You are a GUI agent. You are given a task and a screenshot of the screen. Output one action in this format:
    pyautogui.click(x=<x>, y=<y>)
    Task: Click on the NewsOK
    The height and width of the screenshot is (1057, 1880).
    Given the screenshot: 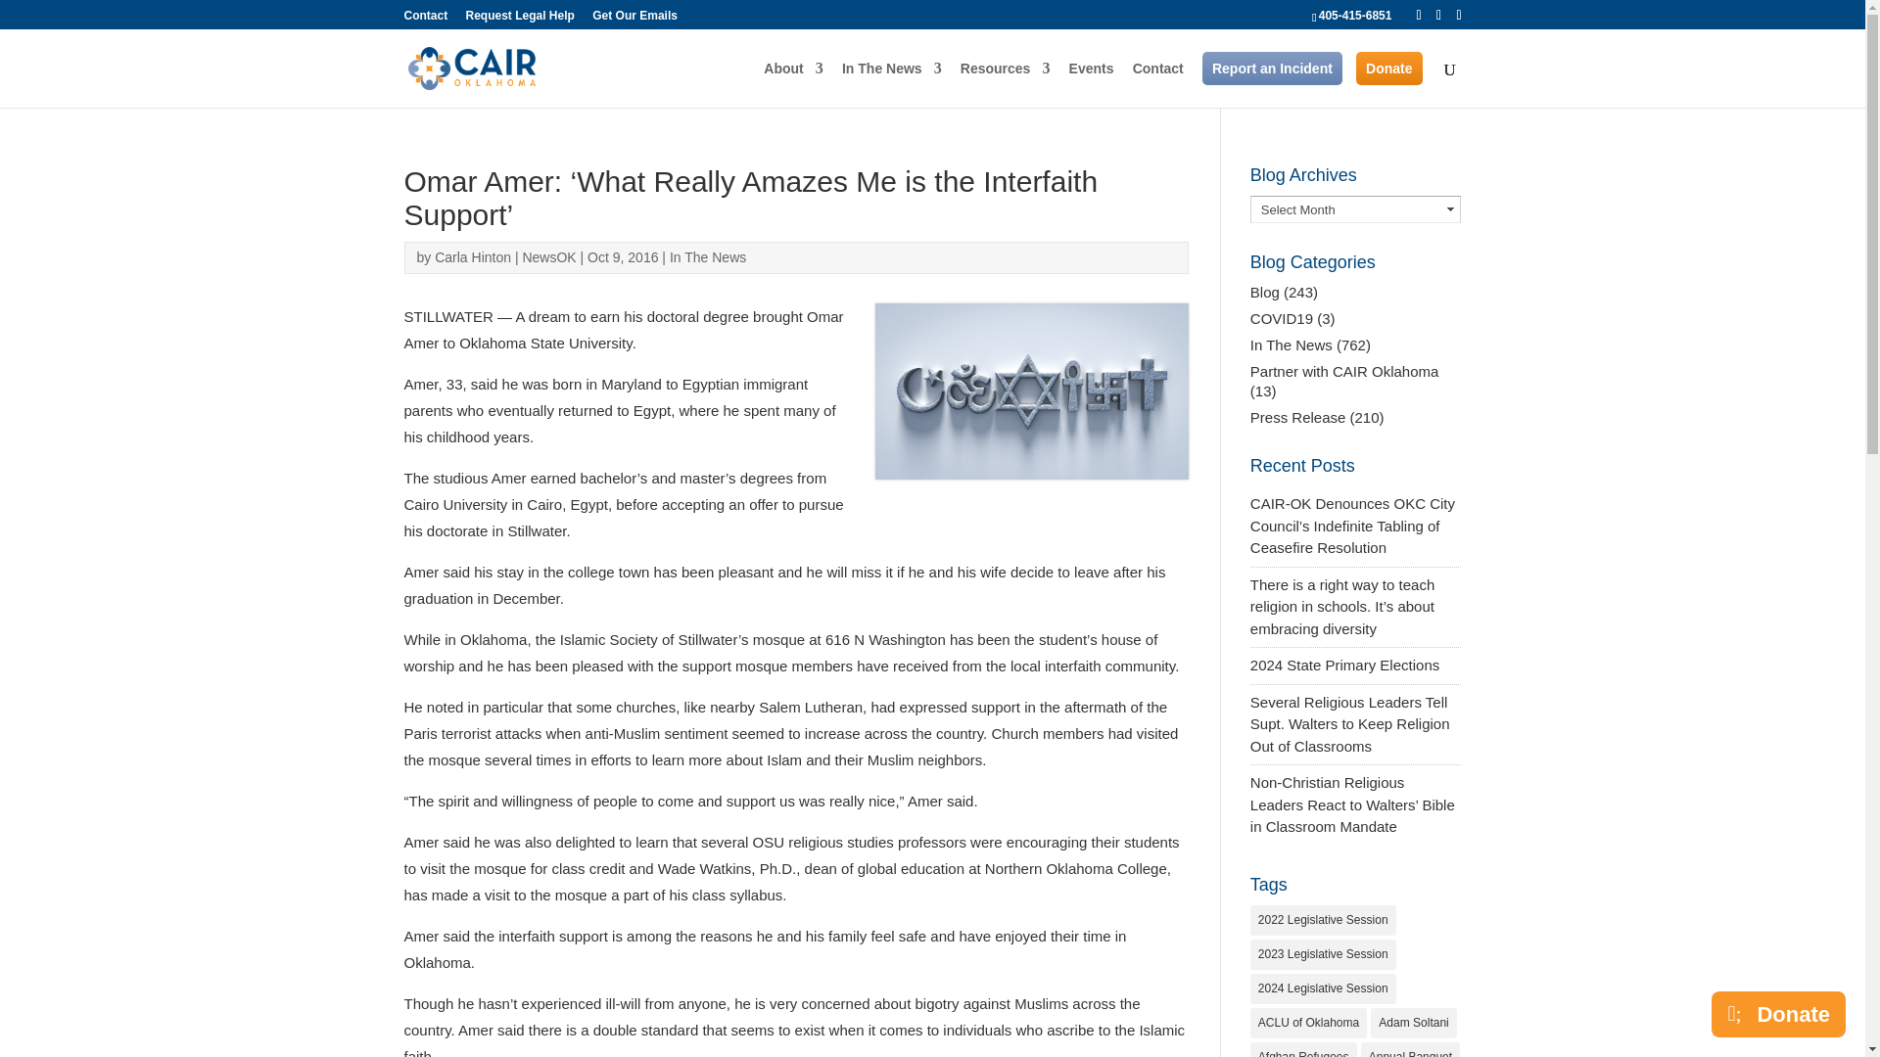 What is the action you would take?
    pyautogui.click(x=548, y=256)
    